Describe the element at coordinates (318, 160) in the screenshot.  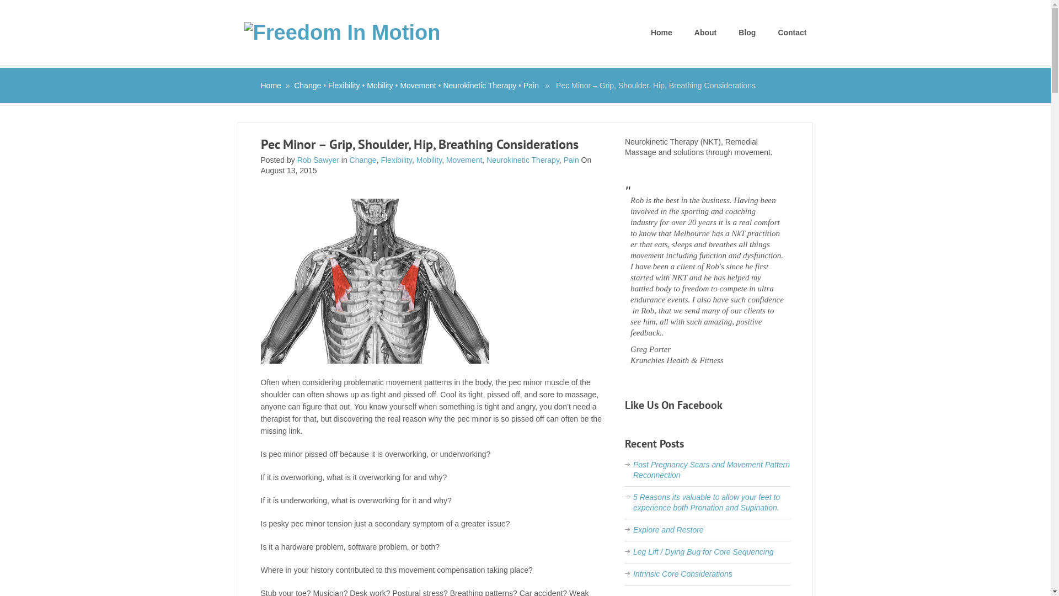
I see `Rob Sawyer` at that location.